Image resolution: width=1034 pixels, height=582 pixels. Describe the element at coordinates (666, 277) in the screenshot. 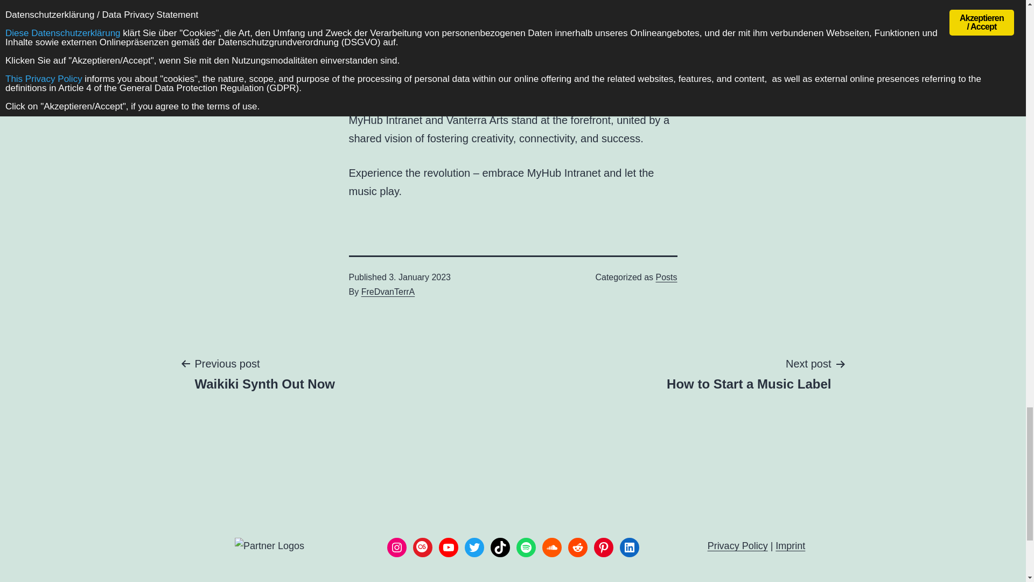

I see `Posts` at that location.